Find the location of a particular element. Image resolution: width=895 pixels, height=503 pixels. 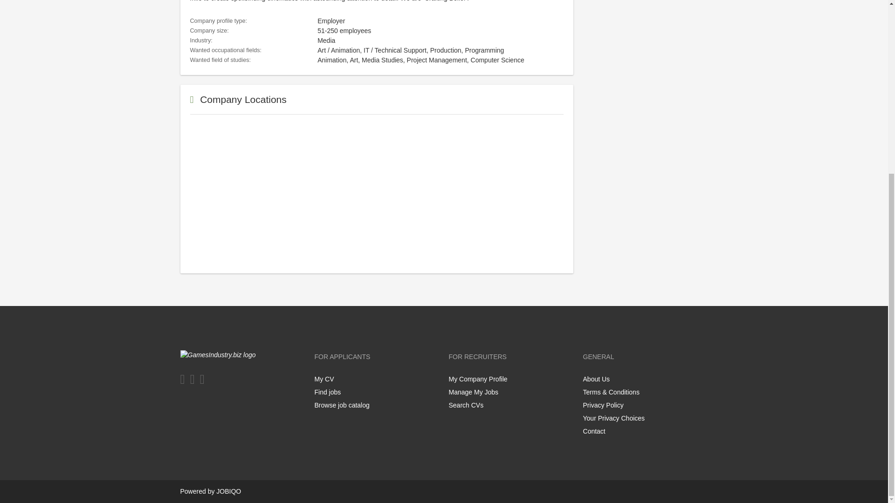

About Us is located at coordinates (597, 379).